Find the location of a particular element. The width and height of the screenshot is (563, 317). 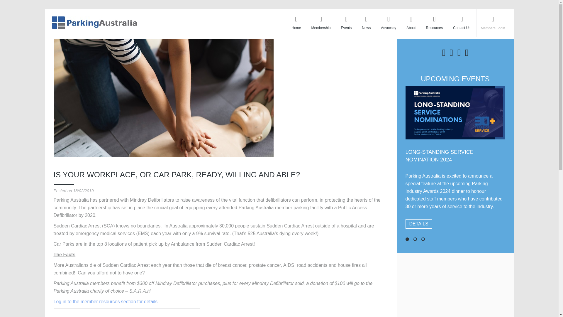

About is located at coordinates (411, 23).